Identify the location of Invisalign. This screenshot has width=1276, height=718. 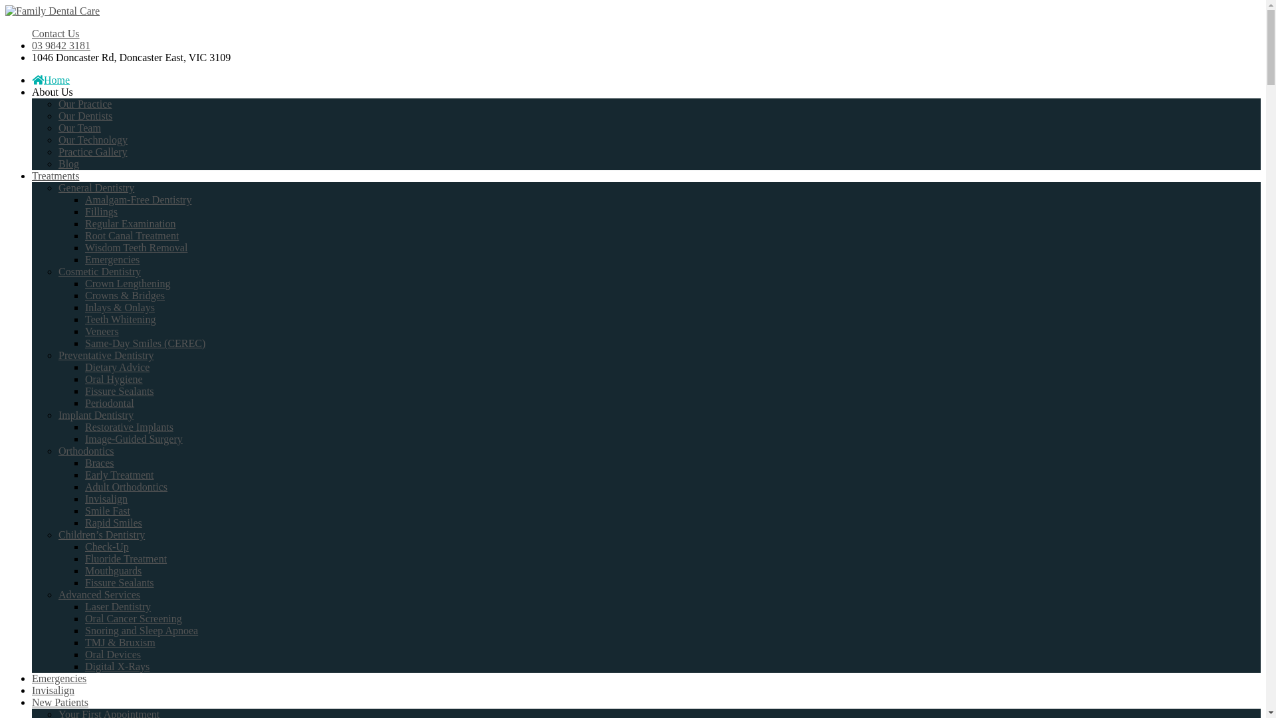
(106, 499).